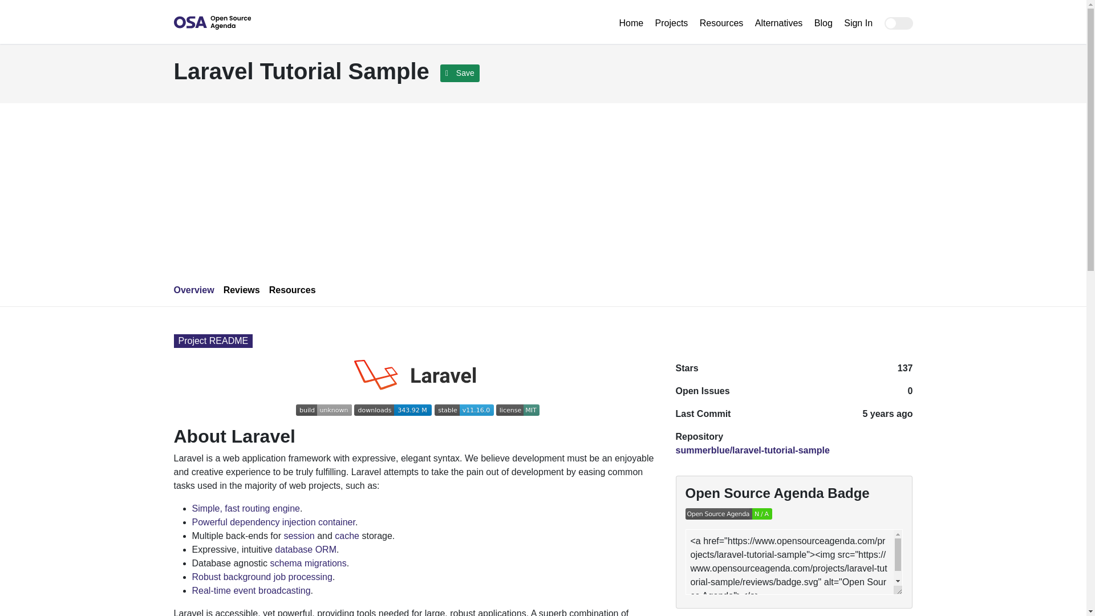  What do you see at coordinates (273, 522) in the screenshot?
I see `Powerful dependency injection container` at bounding box center [273, 522].